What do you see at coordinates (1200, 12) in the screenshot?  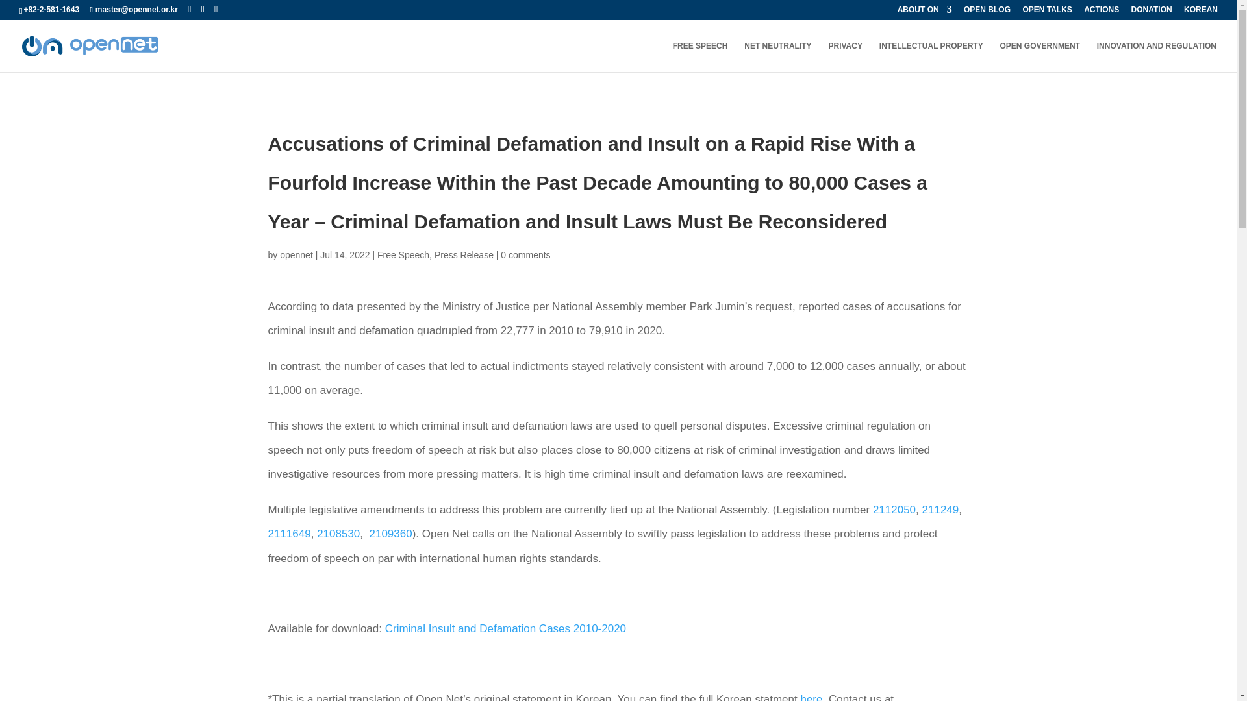 I see `KOREAN` at bounding box center [1200, 12].